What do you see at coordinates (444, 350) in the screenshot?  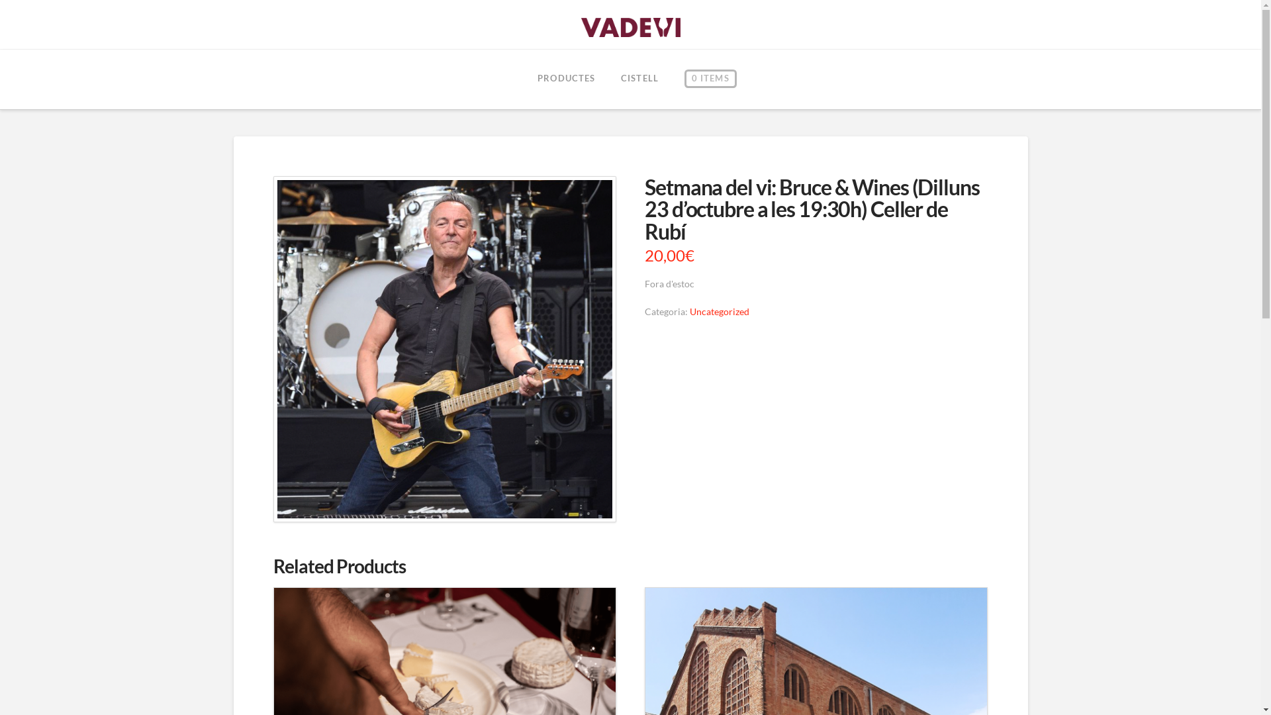 I see `Captura de Pantalla 2023-10-17 a les 10.18.43` at bounding box center [444, 350].